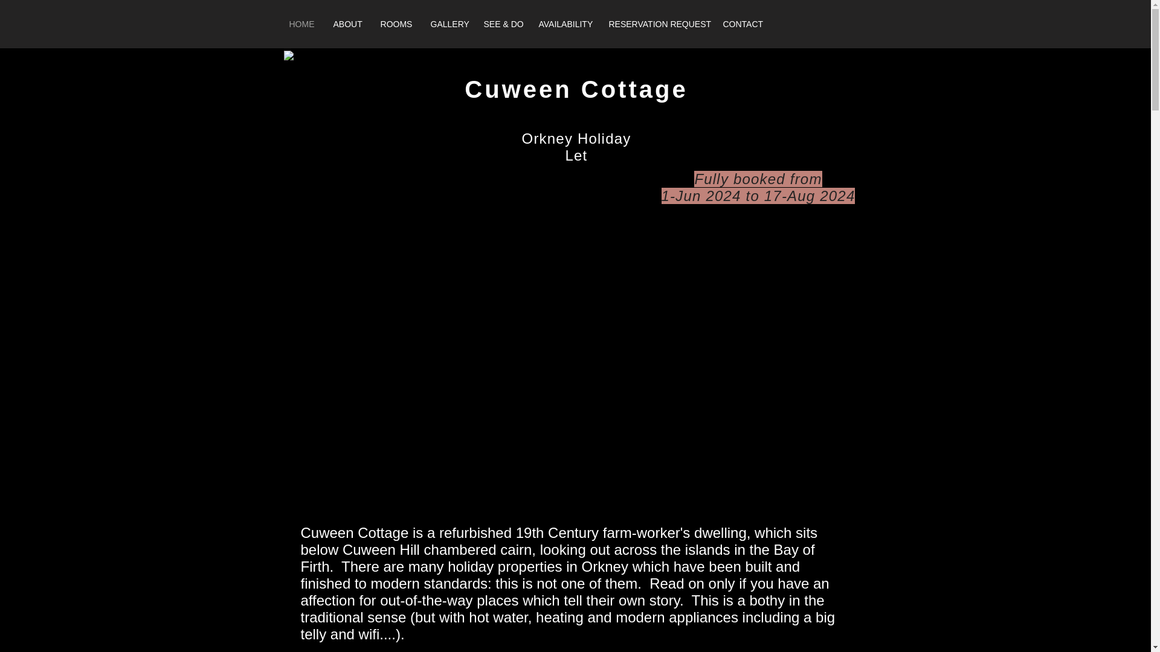  I want to click on GALLERY, so click(448, 24).